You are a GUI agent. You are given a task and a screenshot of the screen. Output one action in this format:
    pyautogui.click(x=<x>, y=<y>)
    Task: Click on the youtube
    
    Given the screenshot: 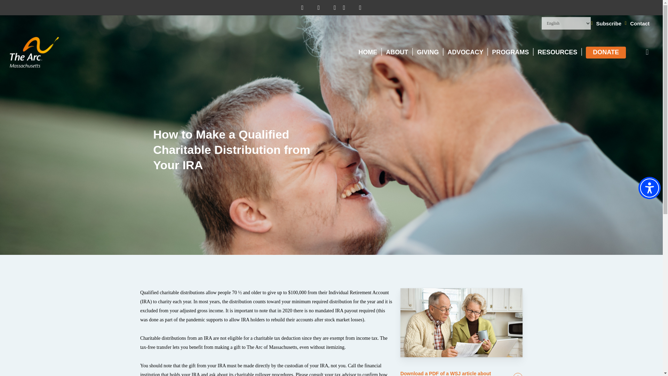 What is the action you would take?
    pyautogui.click(x=348, y=8)
    